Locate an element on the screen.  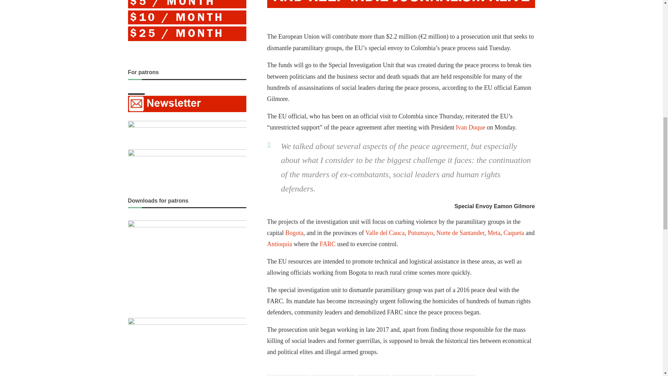
Putumayo, Colombia is located at coordinates (420, 233).